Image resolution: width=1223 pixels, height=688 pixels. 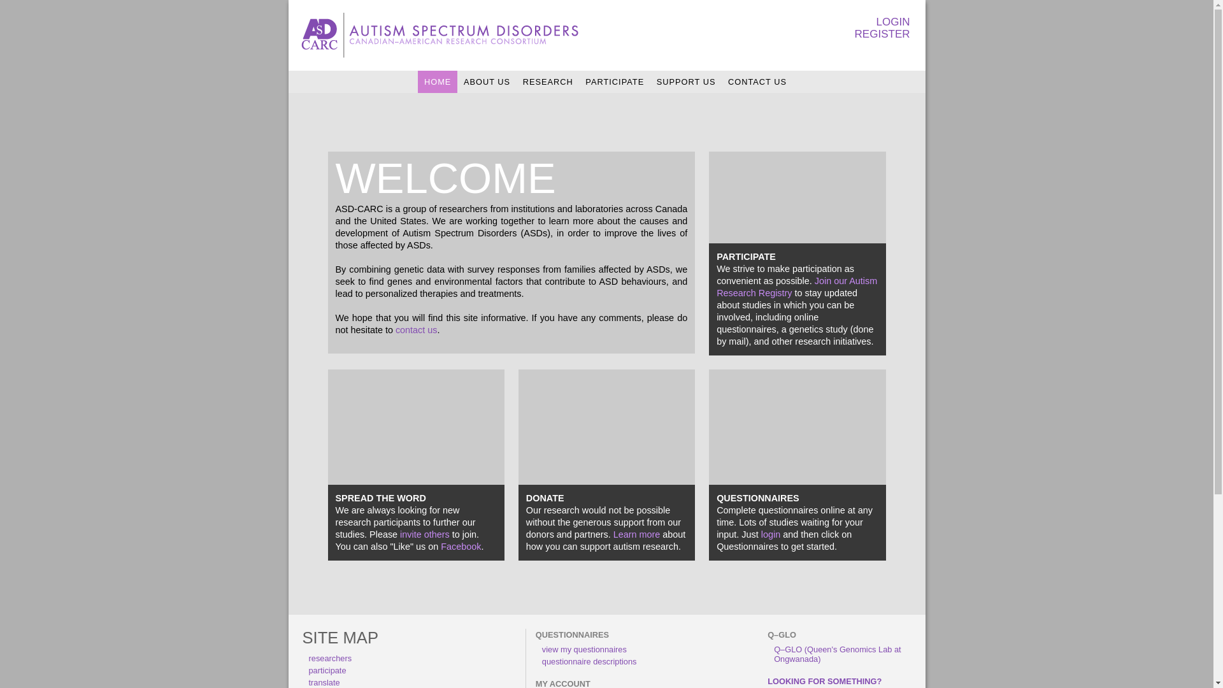 I want to click on RESEARCH, so click(x=548, y=82).